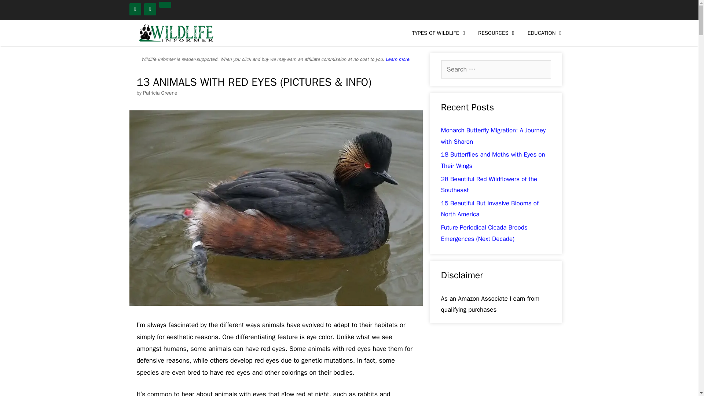 This screenshot has height=396, width=704. I want to click on YouTube, so click(150, 9).